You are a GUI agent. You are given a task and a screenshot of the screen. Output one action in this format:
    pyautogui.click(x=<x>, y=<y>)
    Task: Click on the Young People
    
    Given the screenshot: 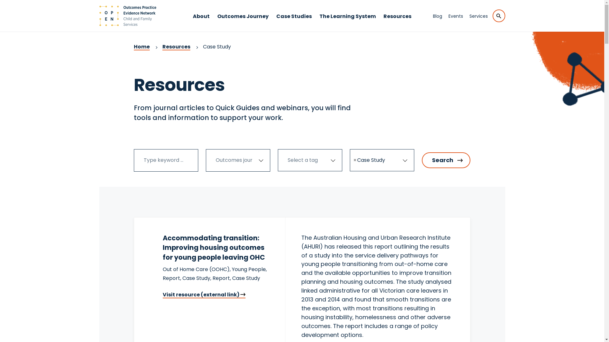 What is the action you would take?
    pyautogui.click(x=249, y=269)
    